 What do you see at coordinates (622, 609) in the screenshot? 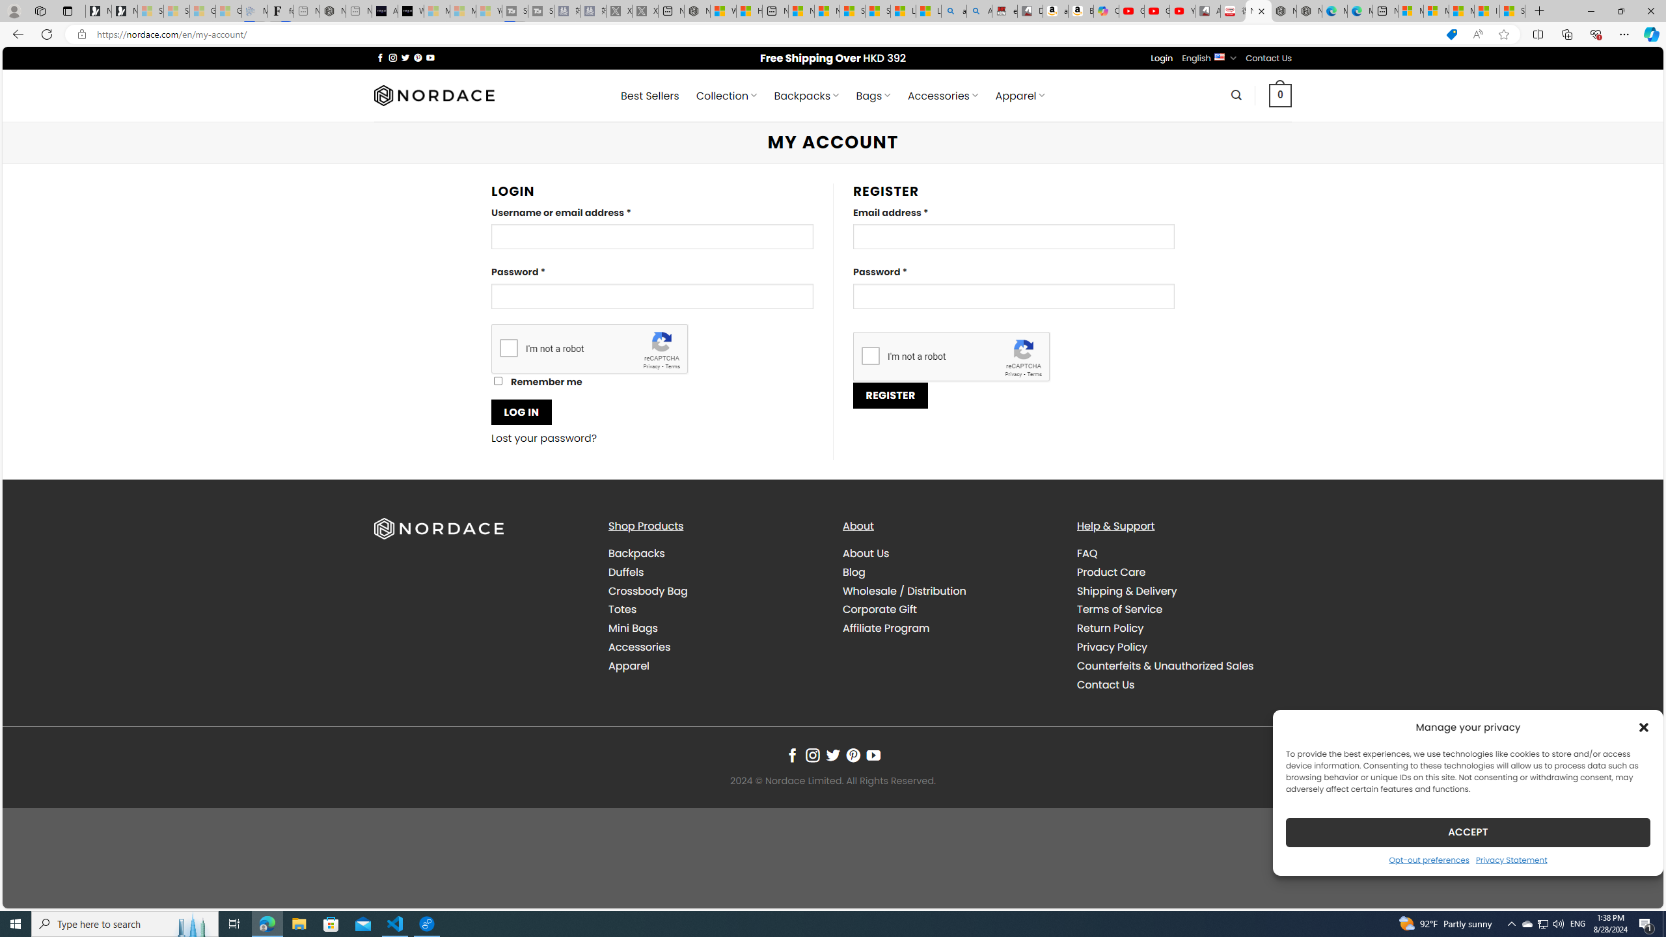
I see `Totes` at bounding box center [622, 609].